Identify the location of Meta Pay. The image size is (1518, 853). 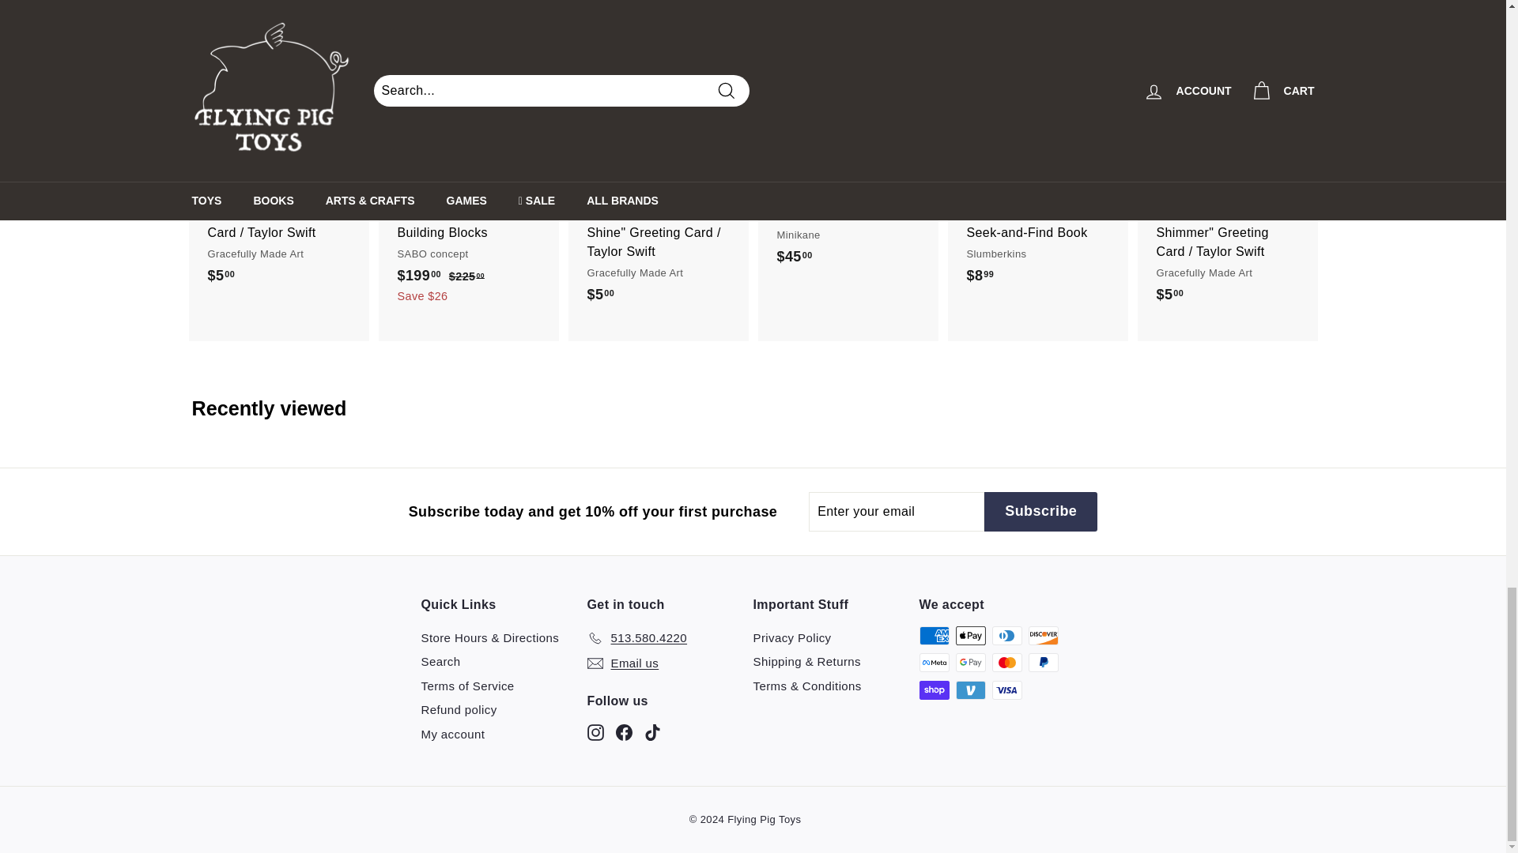
(933, 663).